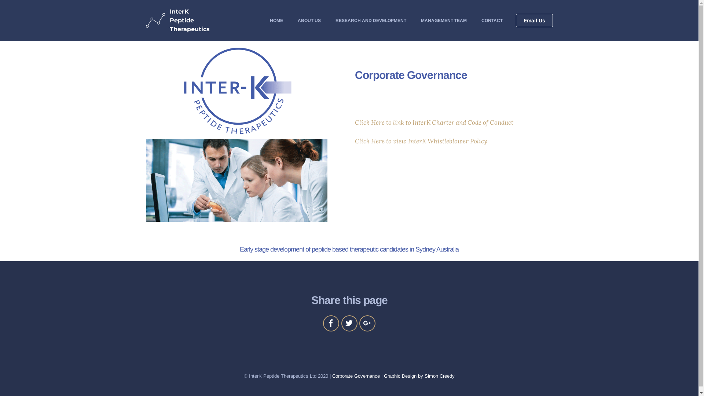 The width and height of the screenshot is (704, 396). What do you see at coordinates (331, 323) in the screenshot?
I see `Share link on Facebook` at bounding box center [331, 323].